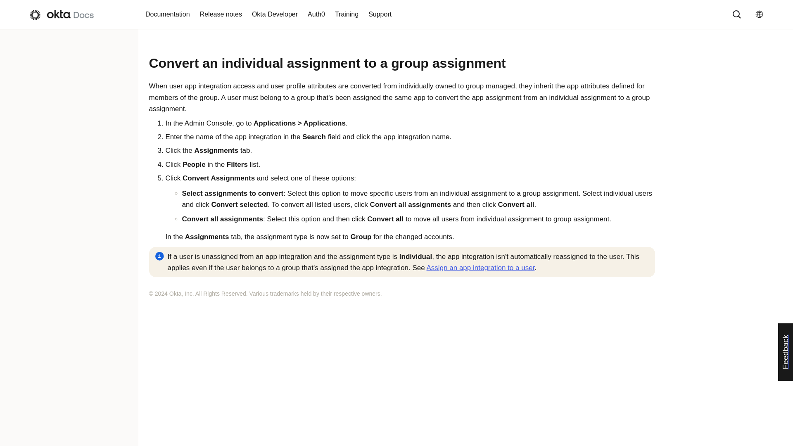 Image resolution: width=793 pixels, height=446 pixels. I want to click on Auth0, so click(316, 14).